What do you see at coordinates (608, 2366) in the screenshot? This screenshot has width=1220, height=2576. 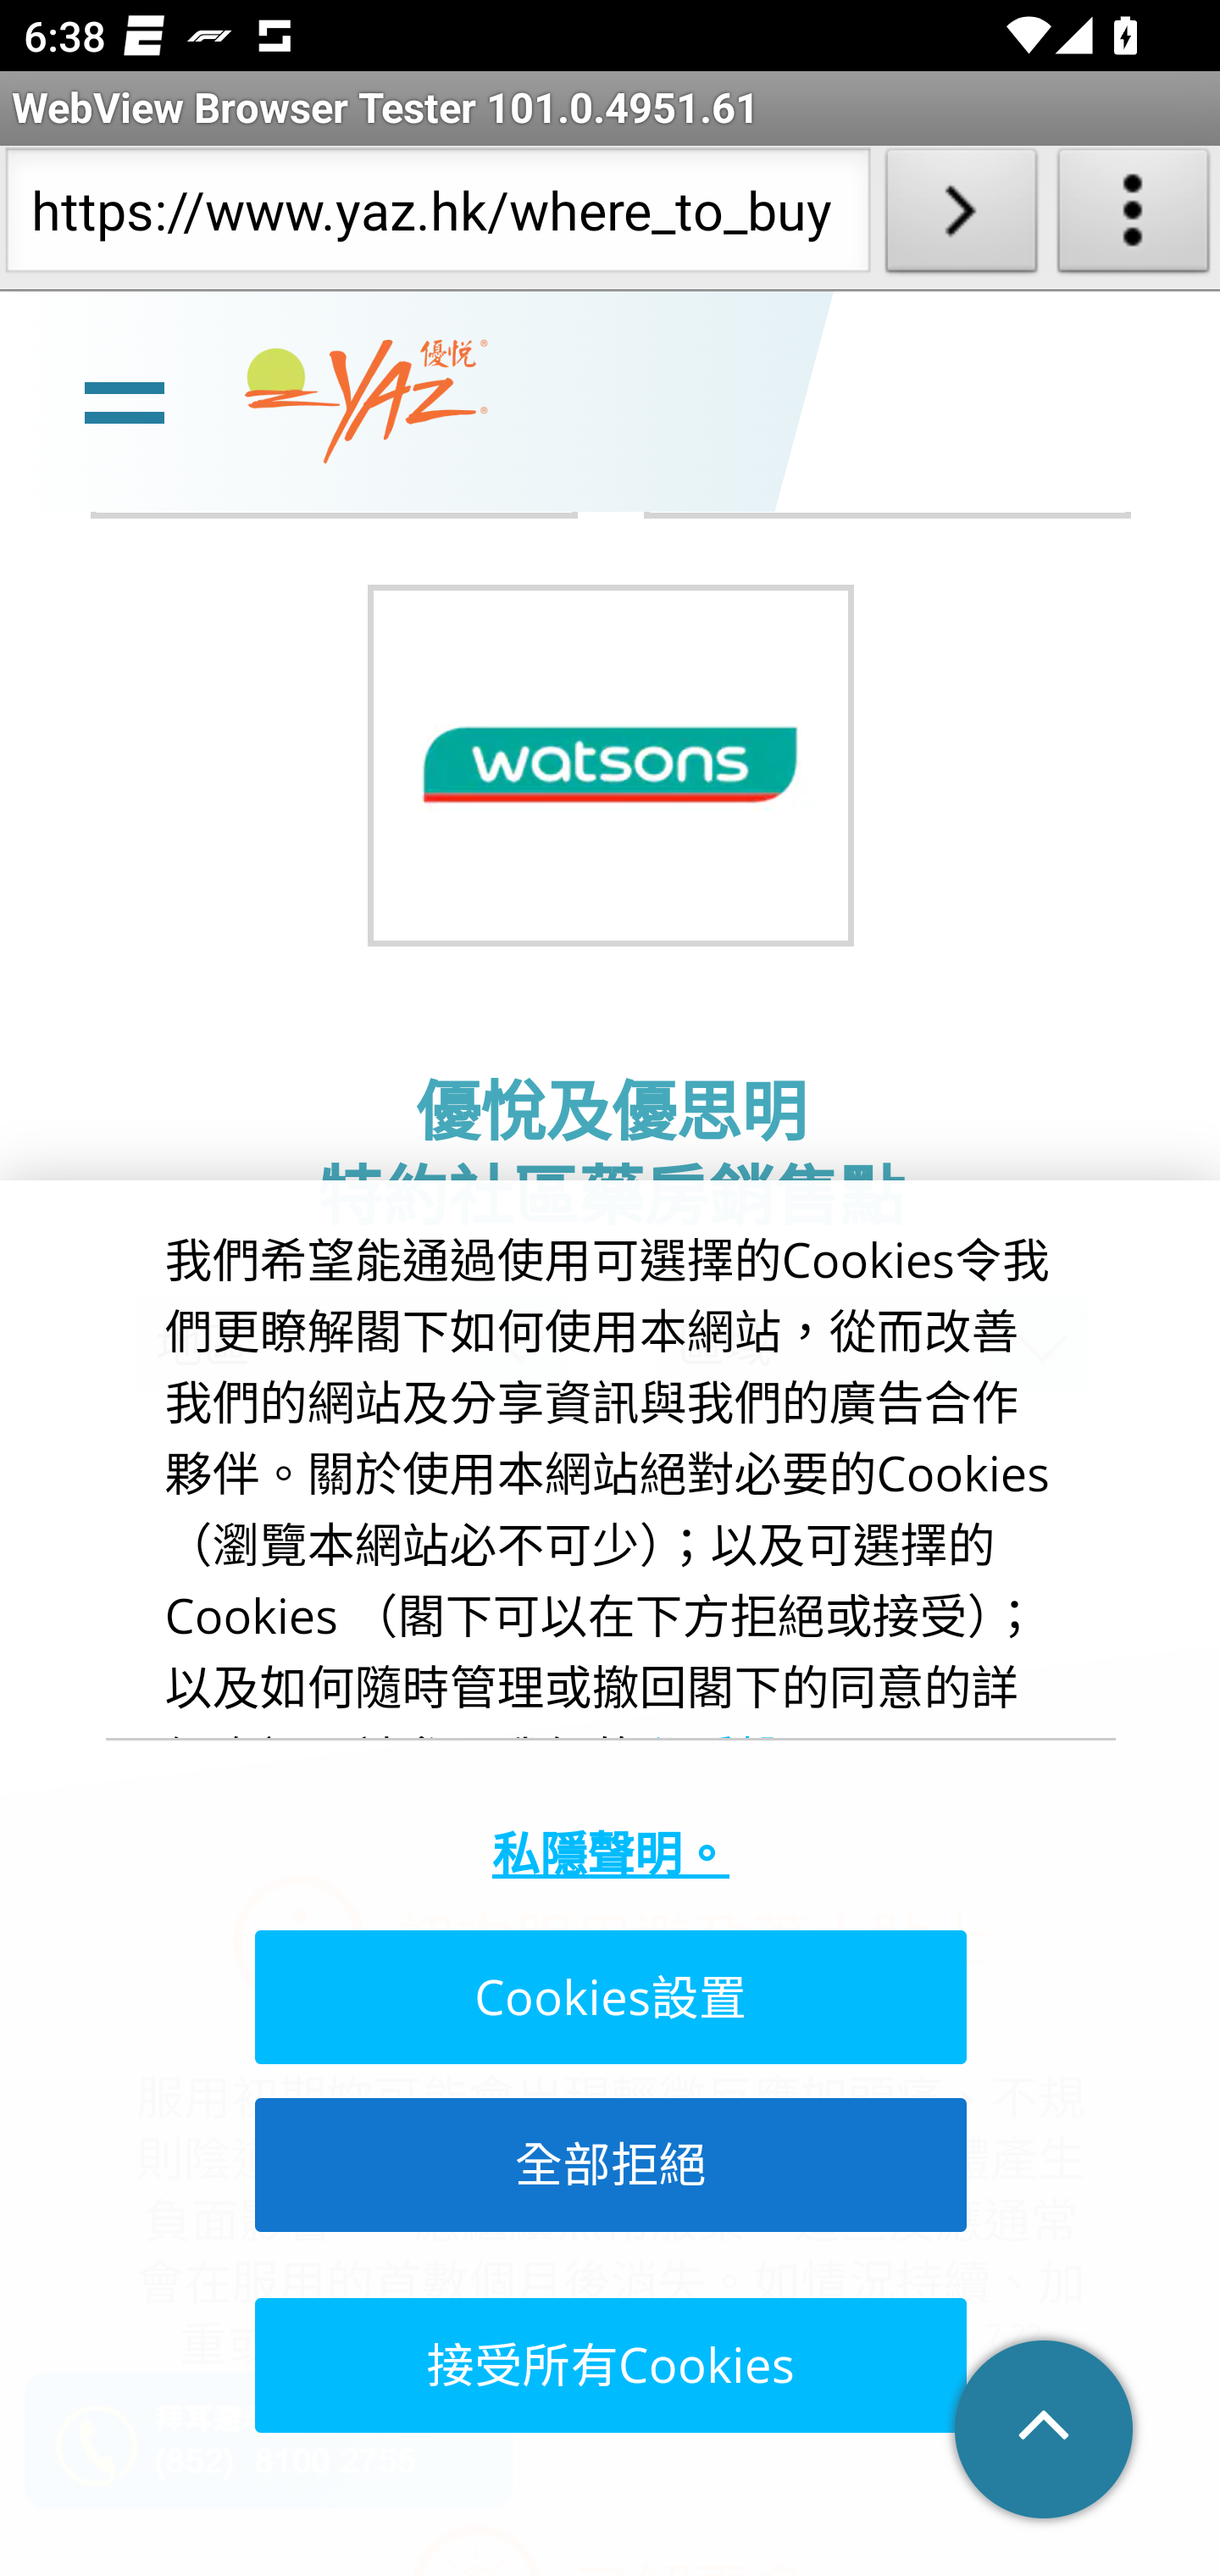 I see `接受所有Cookies` at bounding box center [608, 2366].